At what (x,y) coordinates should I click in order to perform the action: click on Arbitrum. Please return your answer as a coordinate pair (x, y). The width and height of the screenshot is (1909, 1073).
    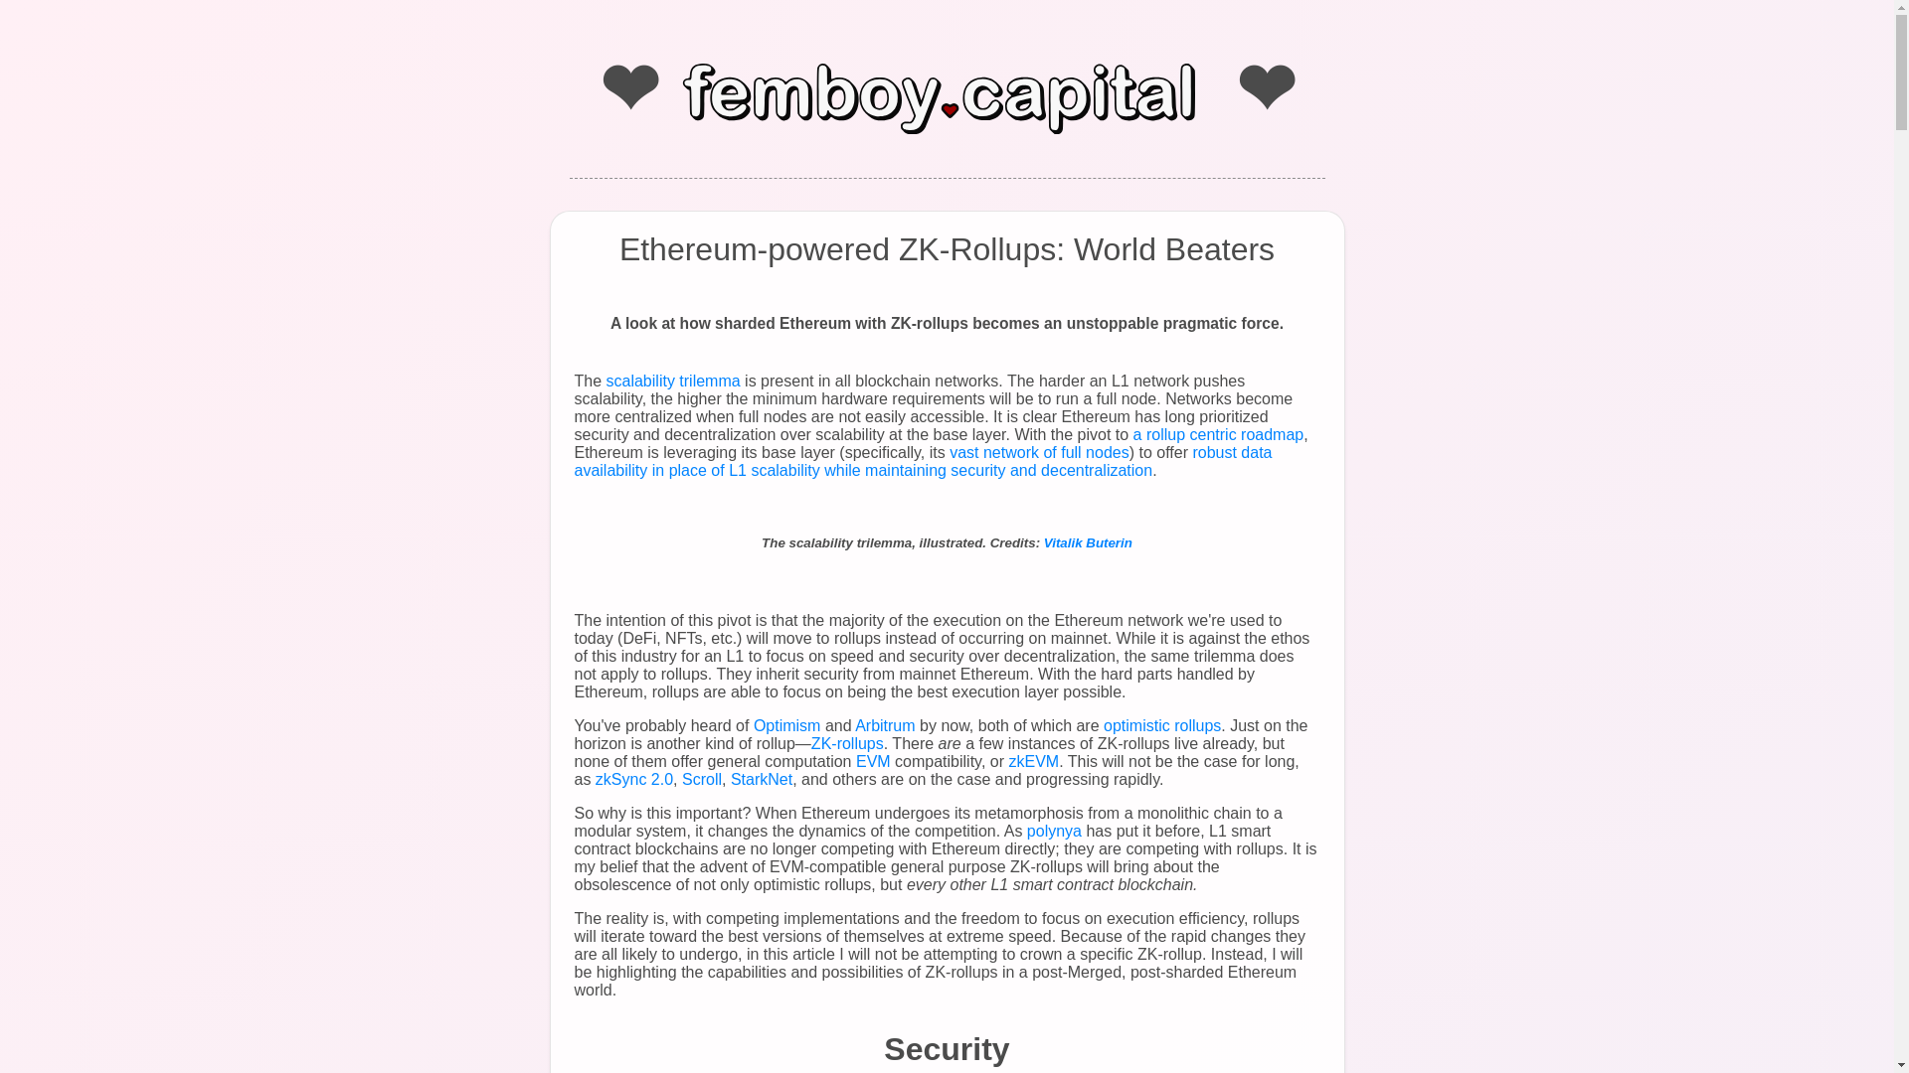
    Looking at the image, I should click on (885, 725).